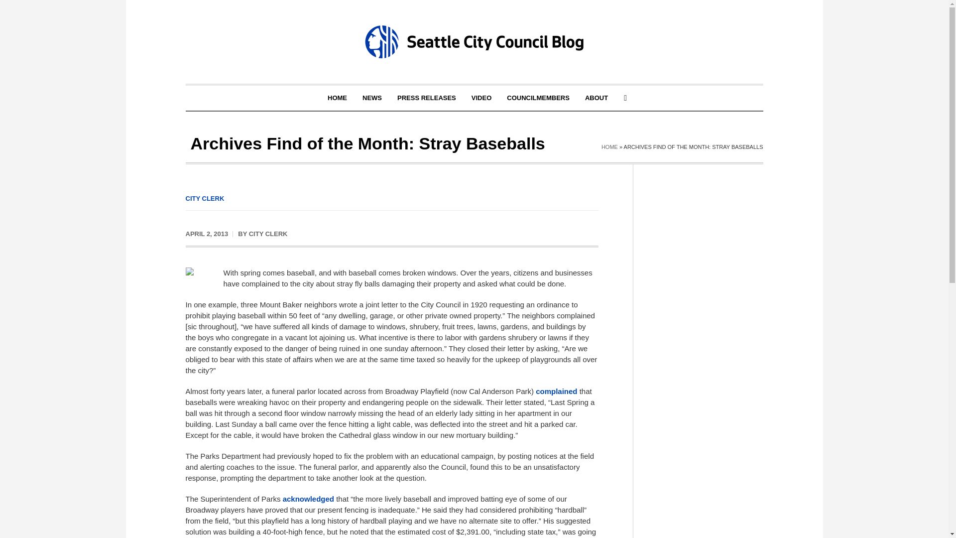  What do you see at coordinates (481, 98) in the screenshot?
I see `VIDEO` at bounding box center [481, 98].